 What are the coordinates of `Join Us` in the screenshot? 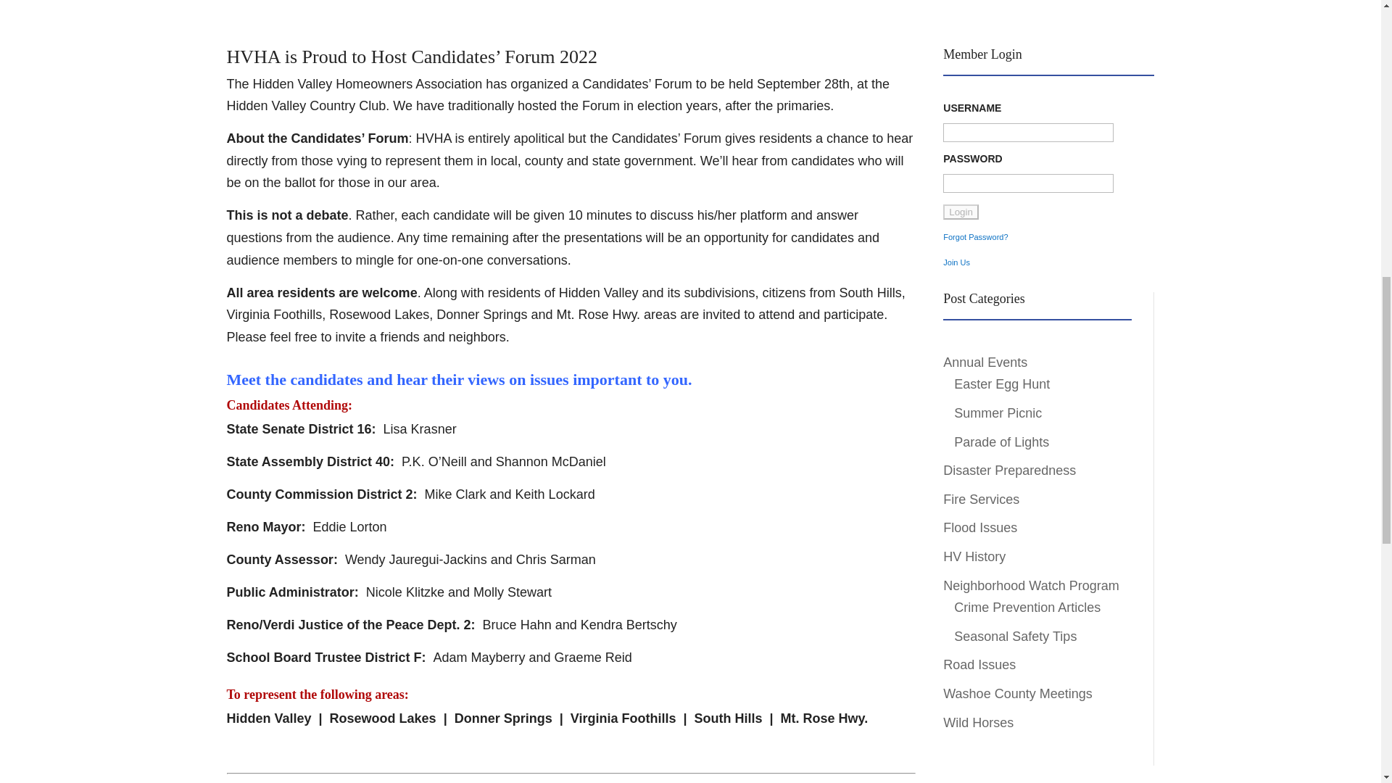 It's located at (957, 262).